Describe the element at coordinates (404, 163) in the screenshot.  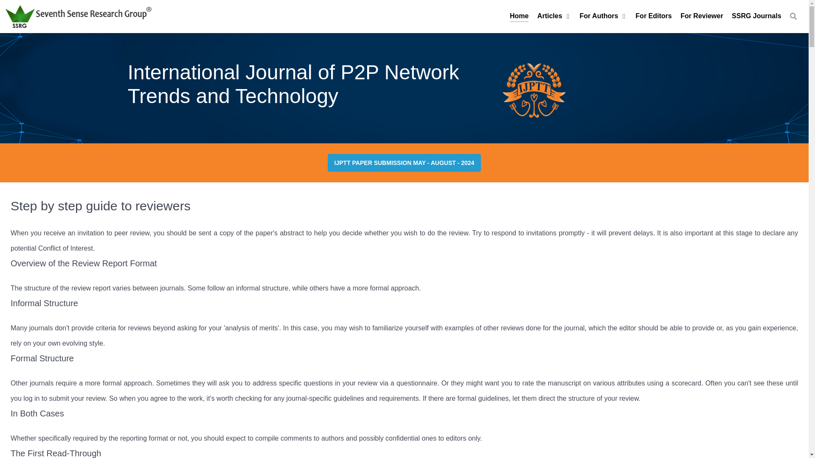
I see `IJPTT PAPER SUBMISSION MAY - AUGUST - 2024` at that location.